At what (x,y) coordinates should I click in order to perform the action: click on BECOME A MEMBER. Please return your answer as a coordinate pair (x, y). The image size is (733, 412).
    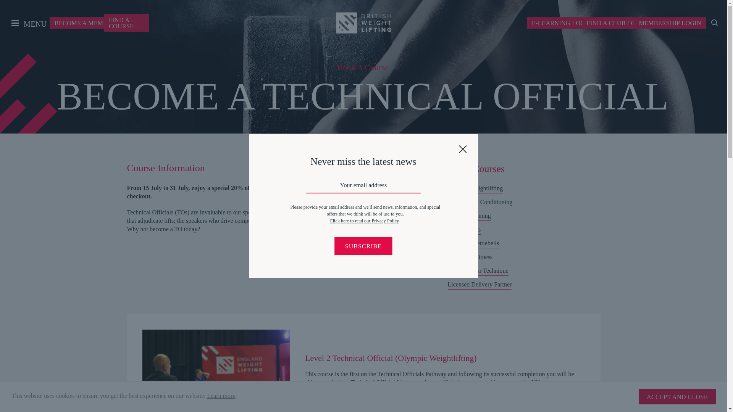
    Looking at the image, I should click on (85, 23).